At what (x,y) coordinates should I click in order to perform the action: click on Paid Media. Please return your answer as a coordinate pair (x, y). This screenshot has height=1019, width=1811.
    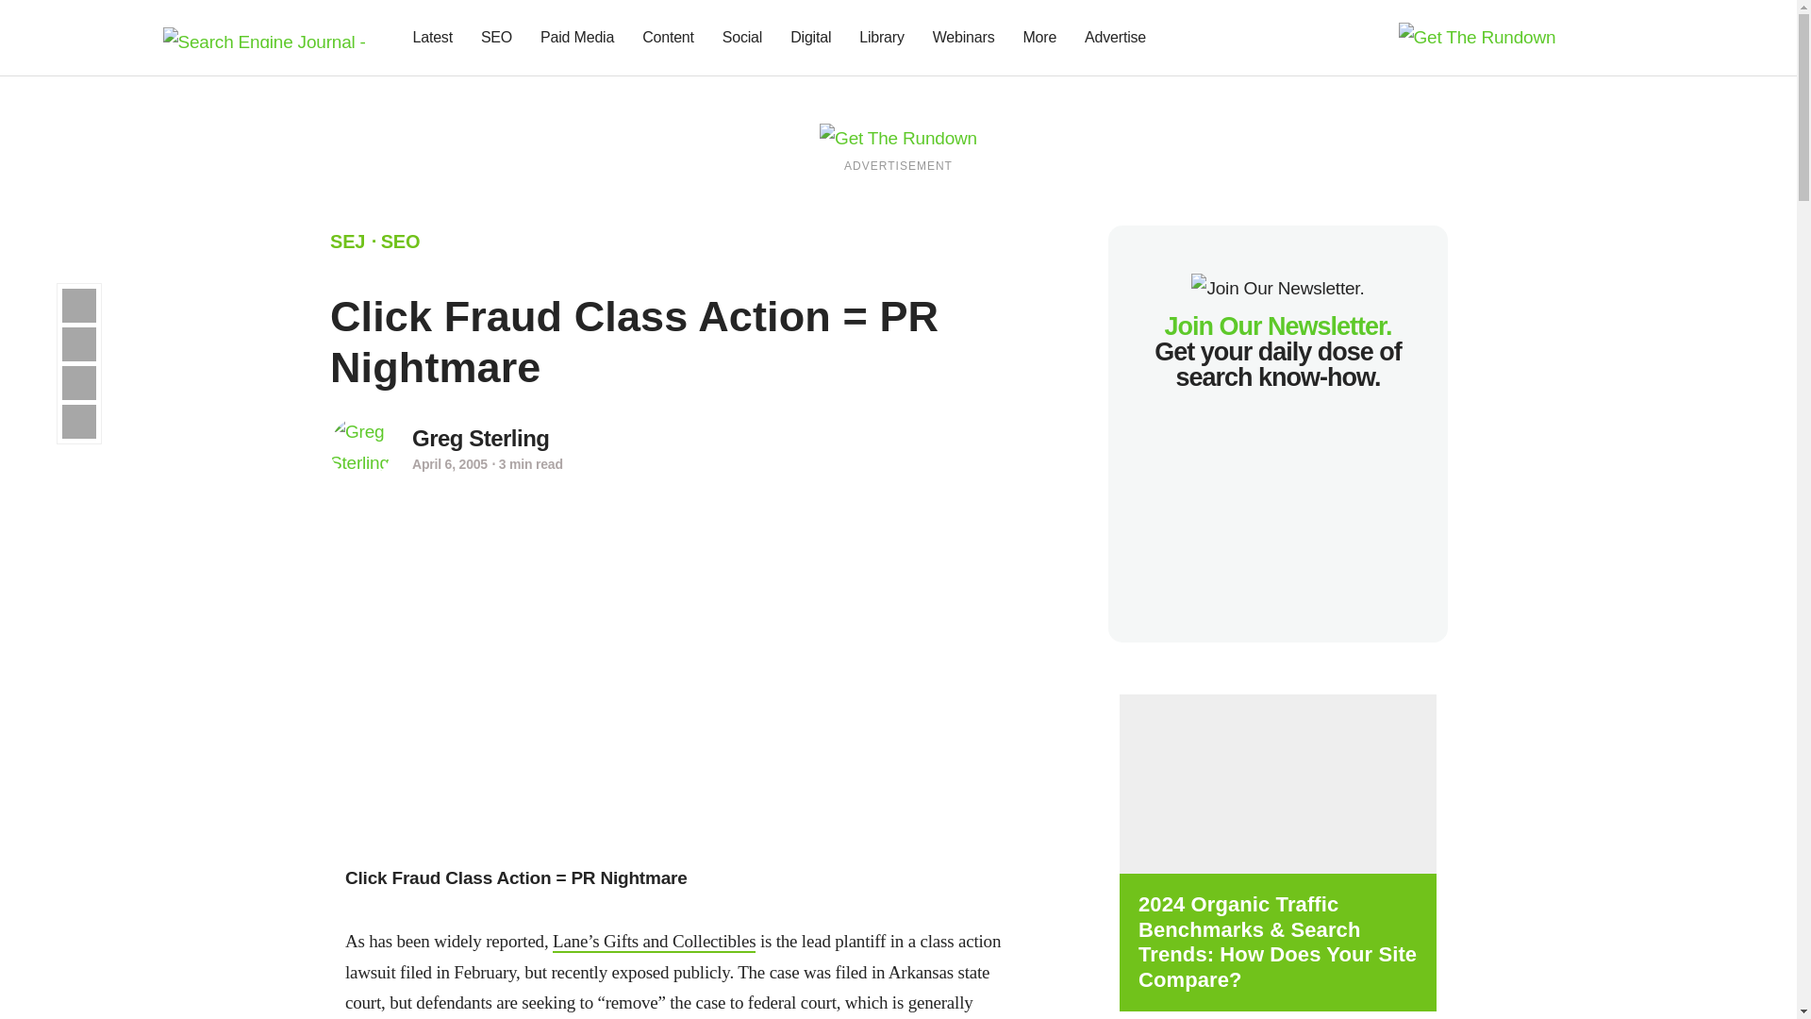
    Looking at the image, I should click on (577, 38).